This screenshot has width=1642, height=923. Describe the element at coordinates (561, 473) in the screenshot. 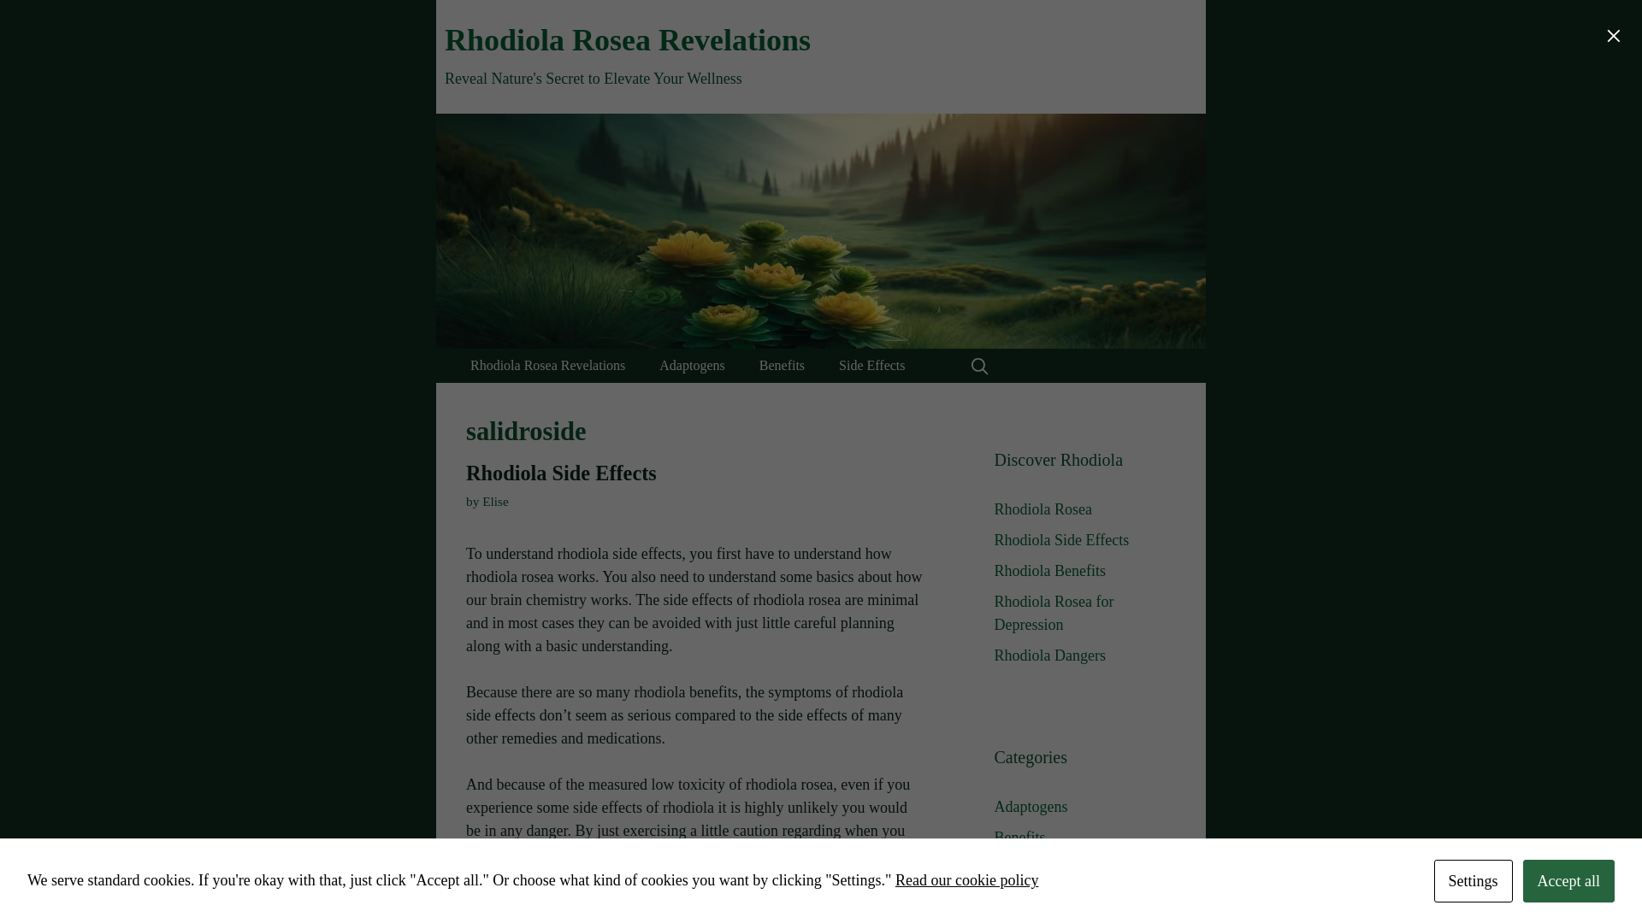

I see `Rhodiola Side Effects` at that location.